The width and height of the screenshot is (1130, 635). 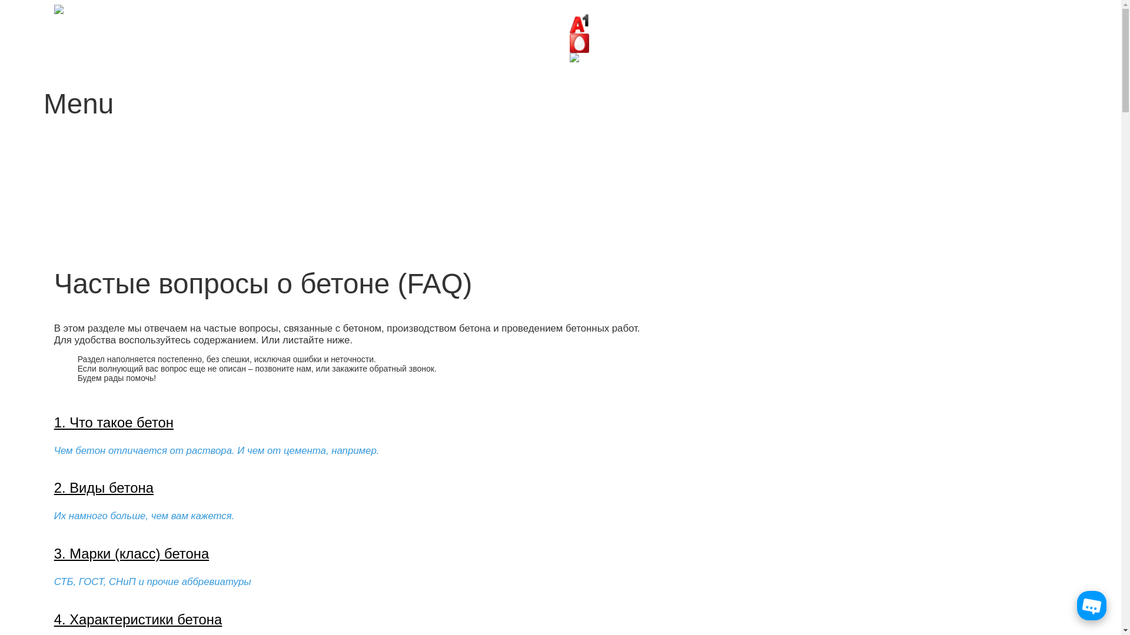 I want to click on +375 (29) 63 13 666, so click(x=617, y=23).